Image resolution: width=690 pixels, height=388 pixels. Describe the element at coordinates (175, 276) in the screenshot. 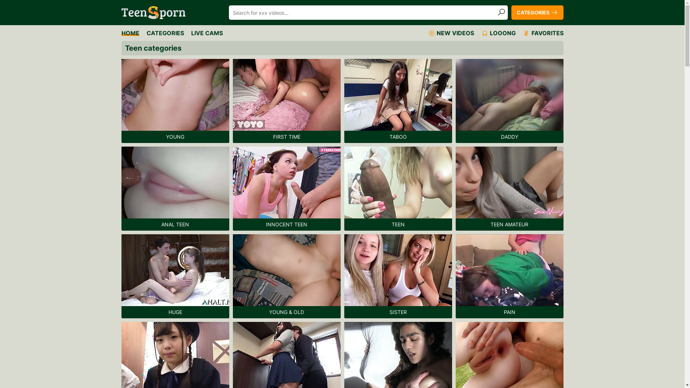

I see `HUGE` at that location.